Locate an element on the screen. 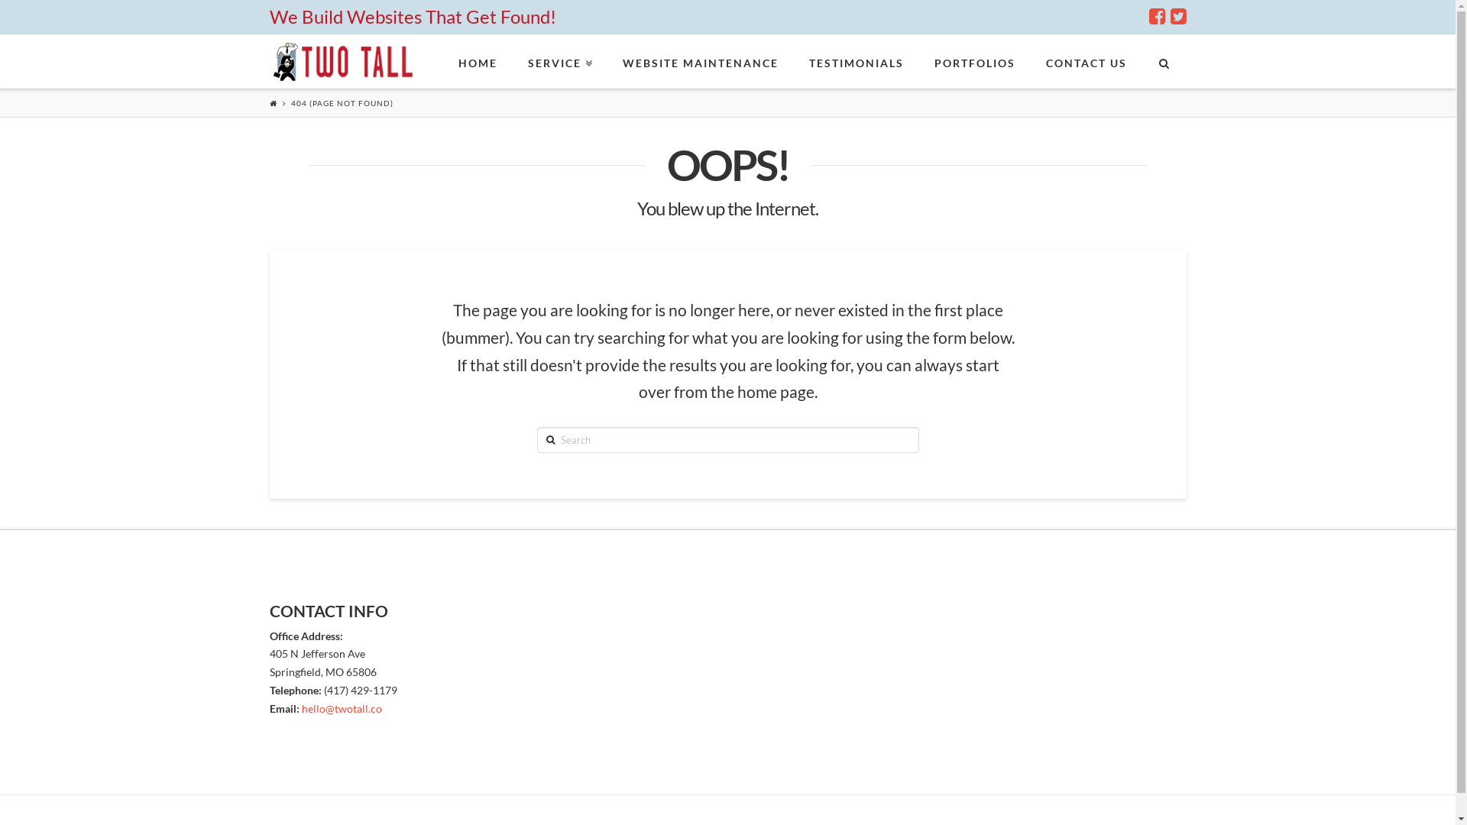 Image resolution: width=1467 pixels, height=825 pixels. Twitter is located at coordinates (1178, 17).